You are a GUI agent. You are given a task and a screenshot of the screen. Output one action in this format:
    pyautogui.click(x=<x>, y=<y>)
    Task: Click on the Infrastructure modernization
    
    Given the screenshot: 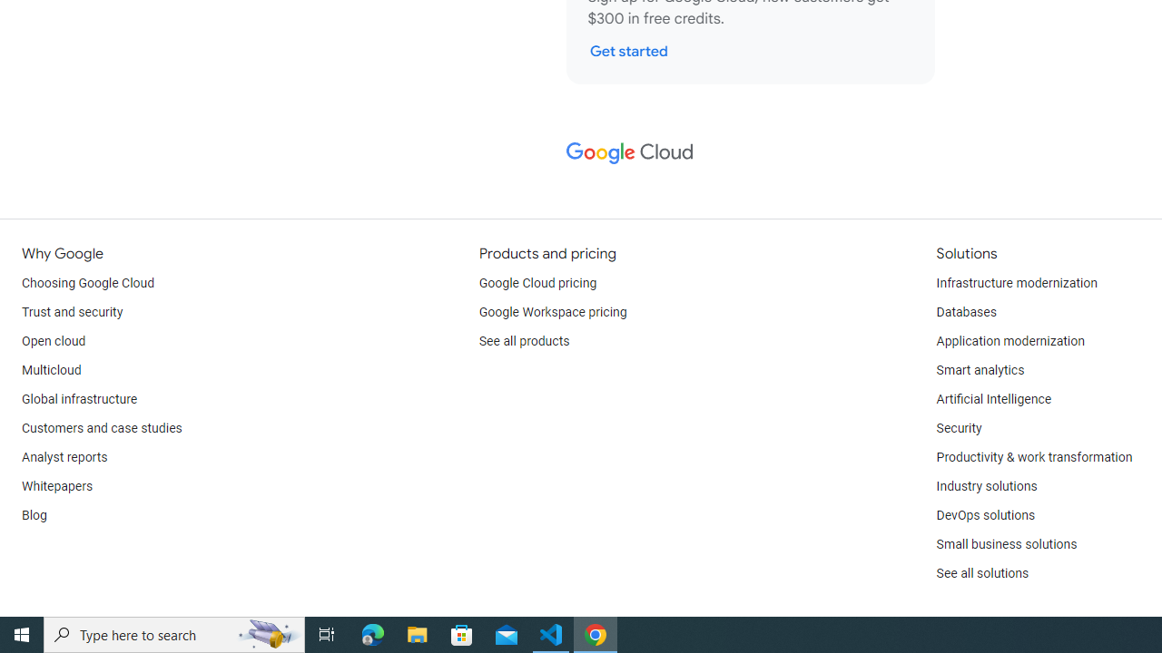 What is the action you would take?
    pyautogui.click(x=1017, y=283)
    